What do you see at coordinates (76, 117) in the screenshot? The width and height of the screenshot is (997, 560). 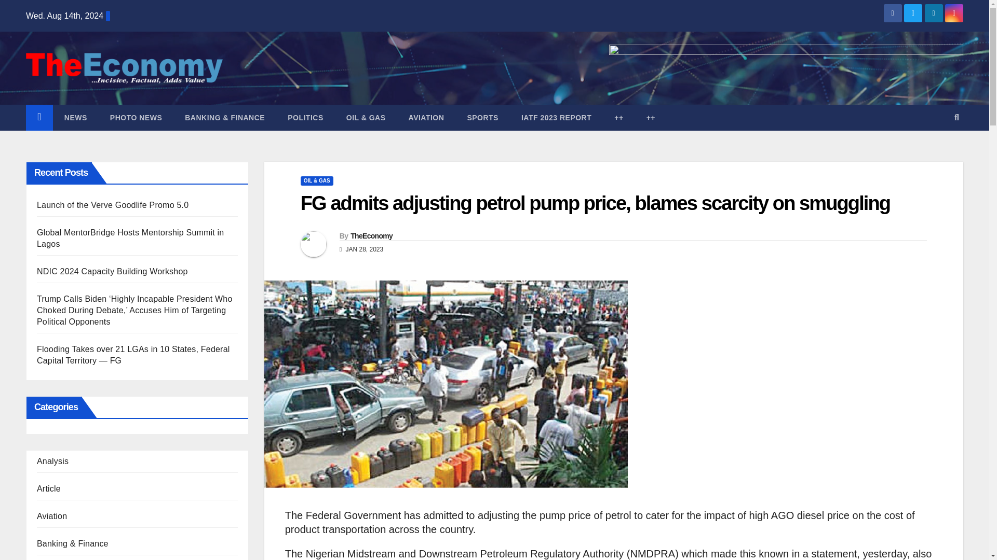 I see `NEWS` at bounding box center [76, 117].